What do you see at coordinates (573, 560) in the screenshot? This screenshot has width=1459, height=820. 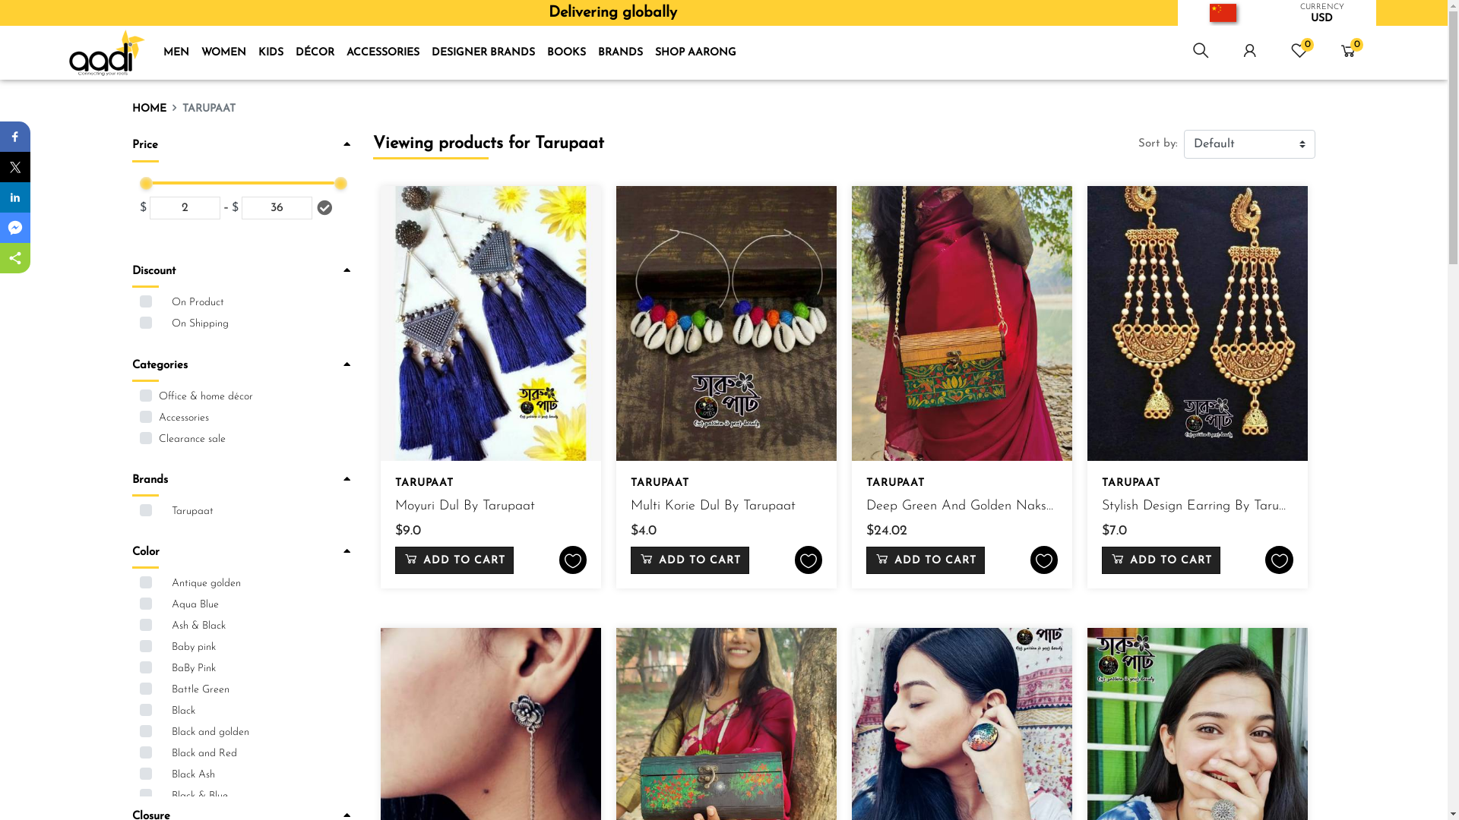 I see `Add to wishlist` at bounding box center [573, 560].